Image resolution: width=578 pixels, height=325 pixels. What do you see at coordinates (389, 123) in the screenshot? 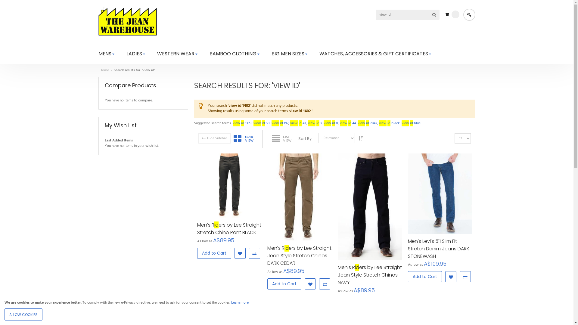
I see `view id black` at bounding box center [389, 123].